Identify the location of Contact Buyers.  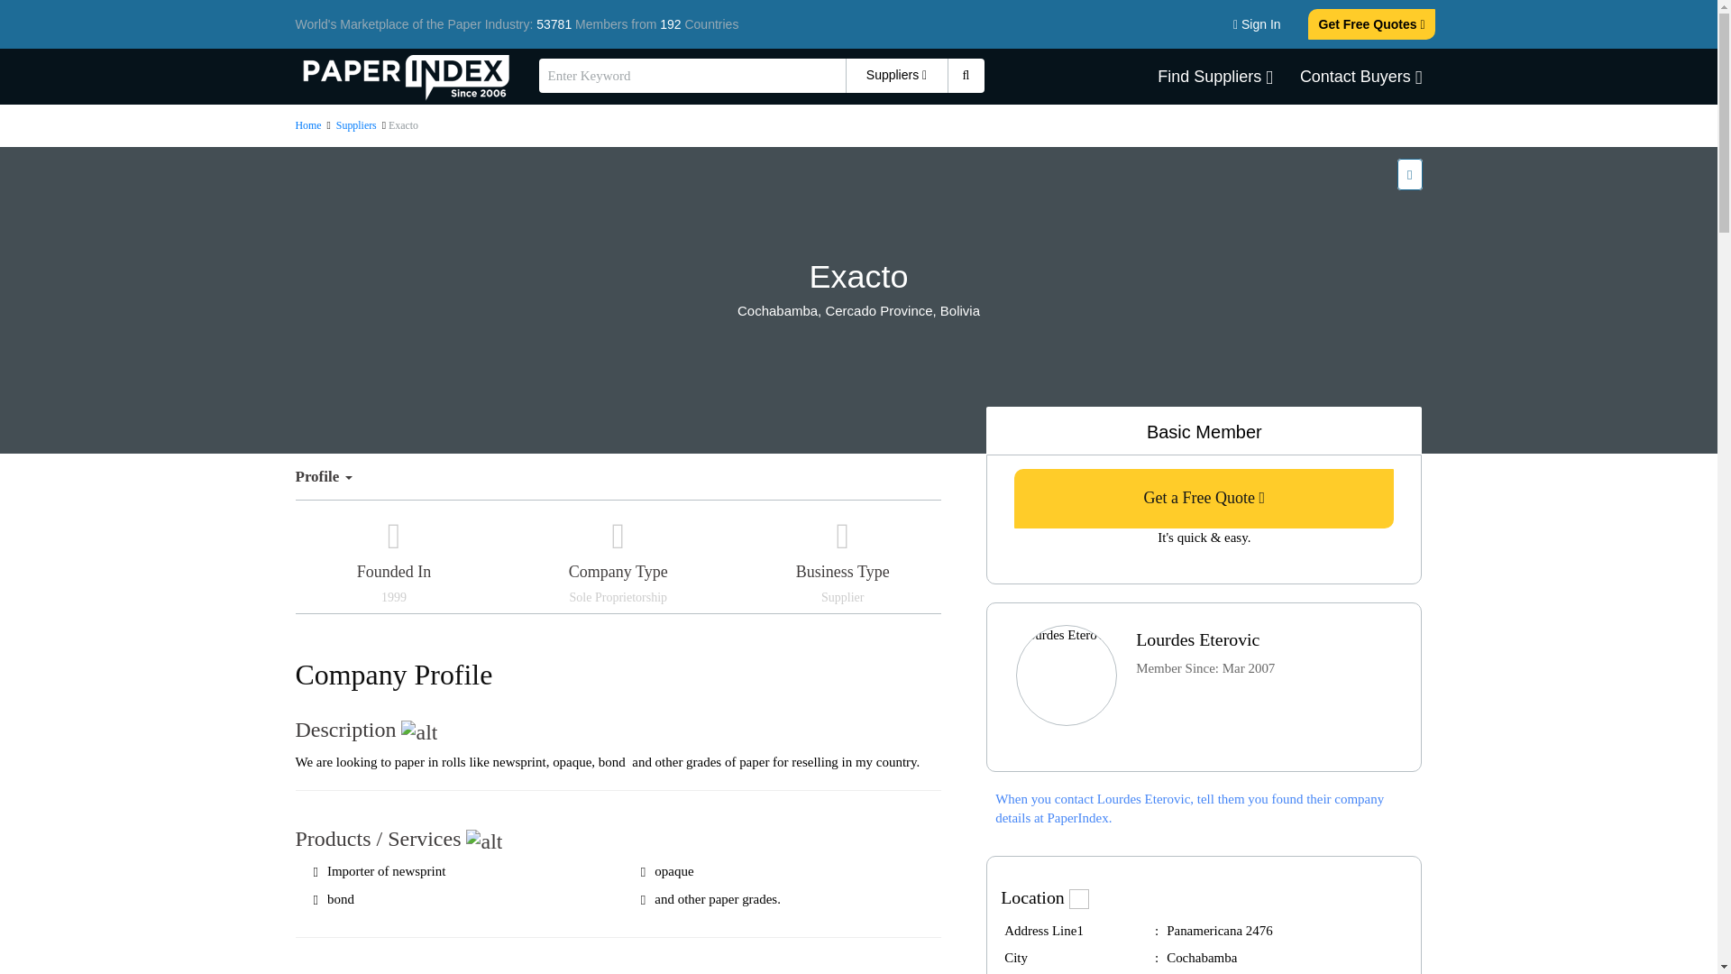
(1361, 76).